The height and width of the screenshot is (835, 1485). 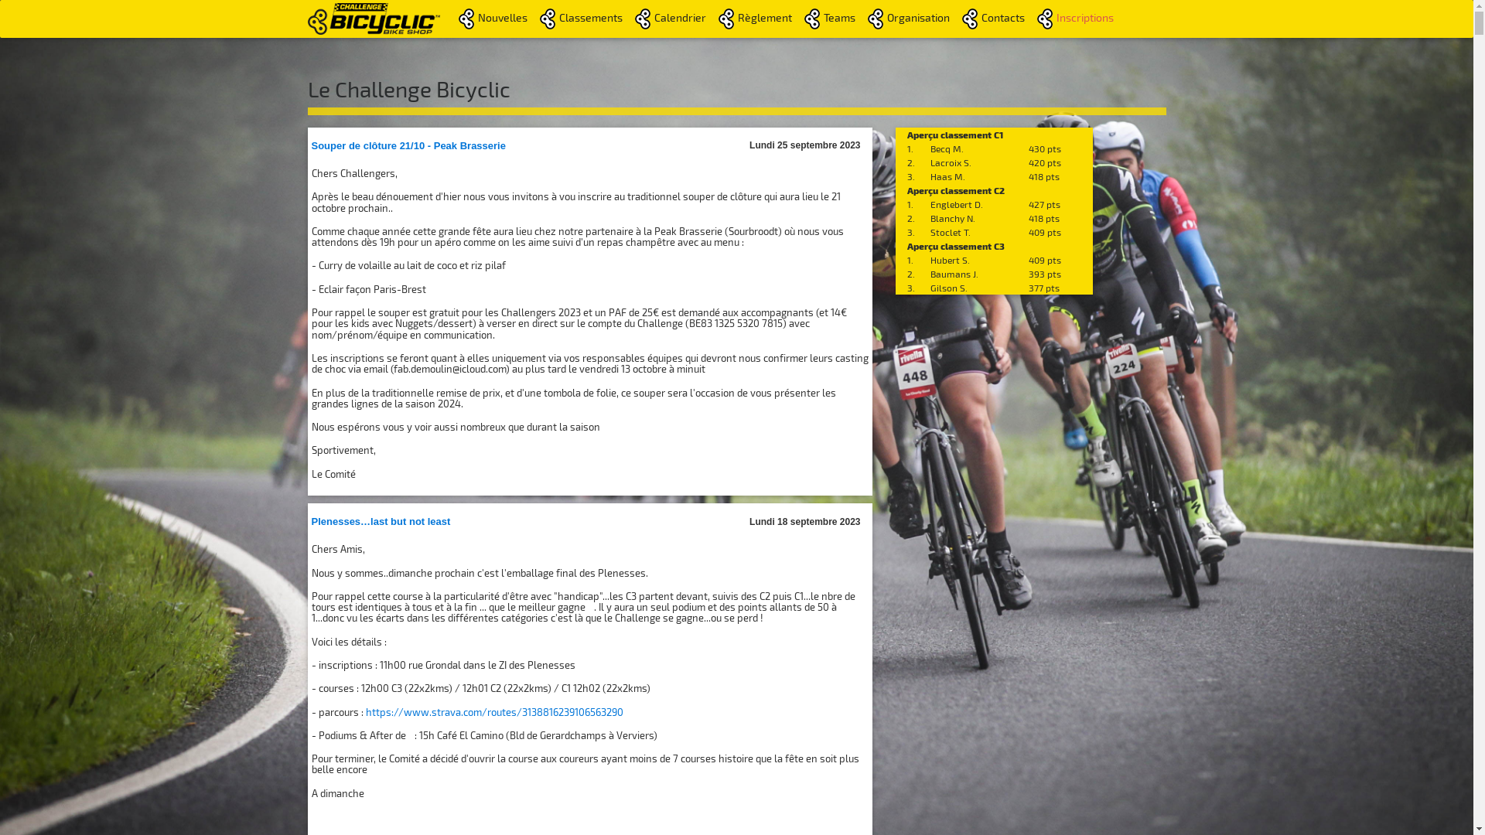 What do you see at coordinates (671, 19) in the screenshot?
I see `Calendrier` at bounding box center [671, 19].